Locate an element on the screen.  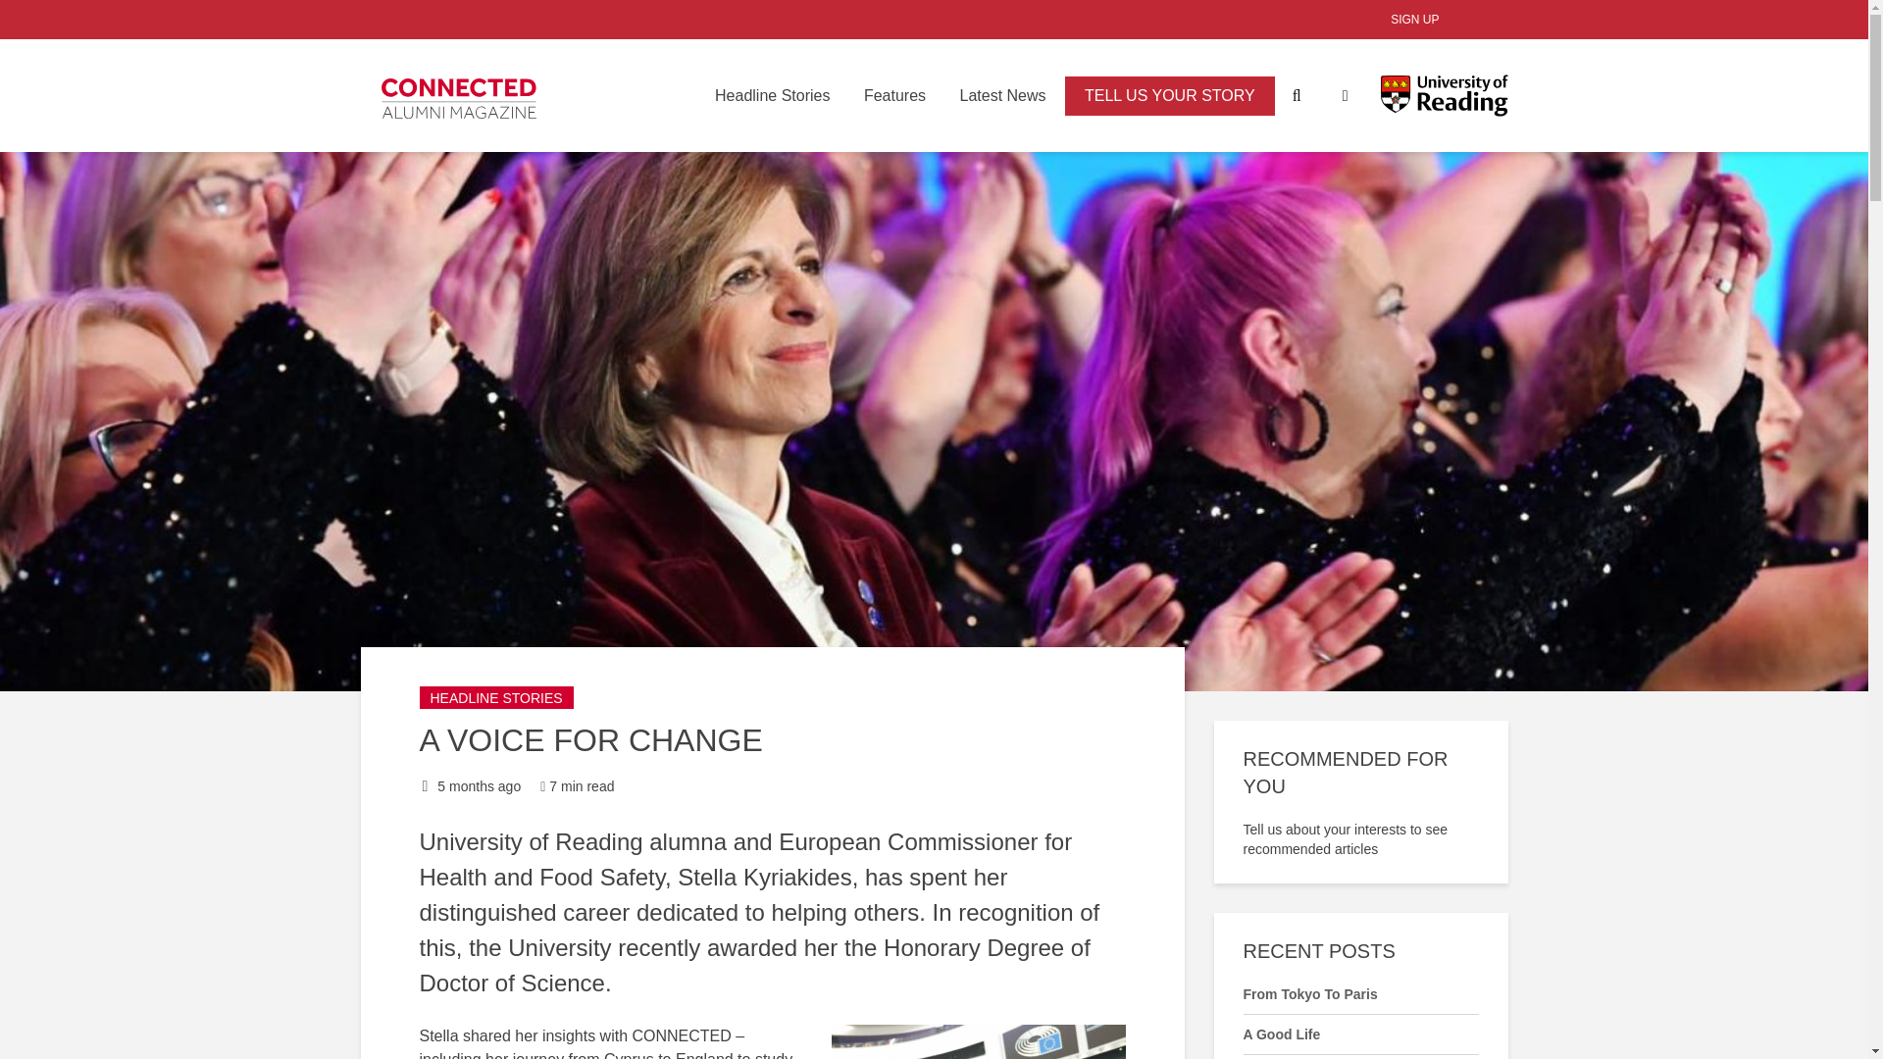
From Tokyo To Paris is located at coordinates (1310, 993).